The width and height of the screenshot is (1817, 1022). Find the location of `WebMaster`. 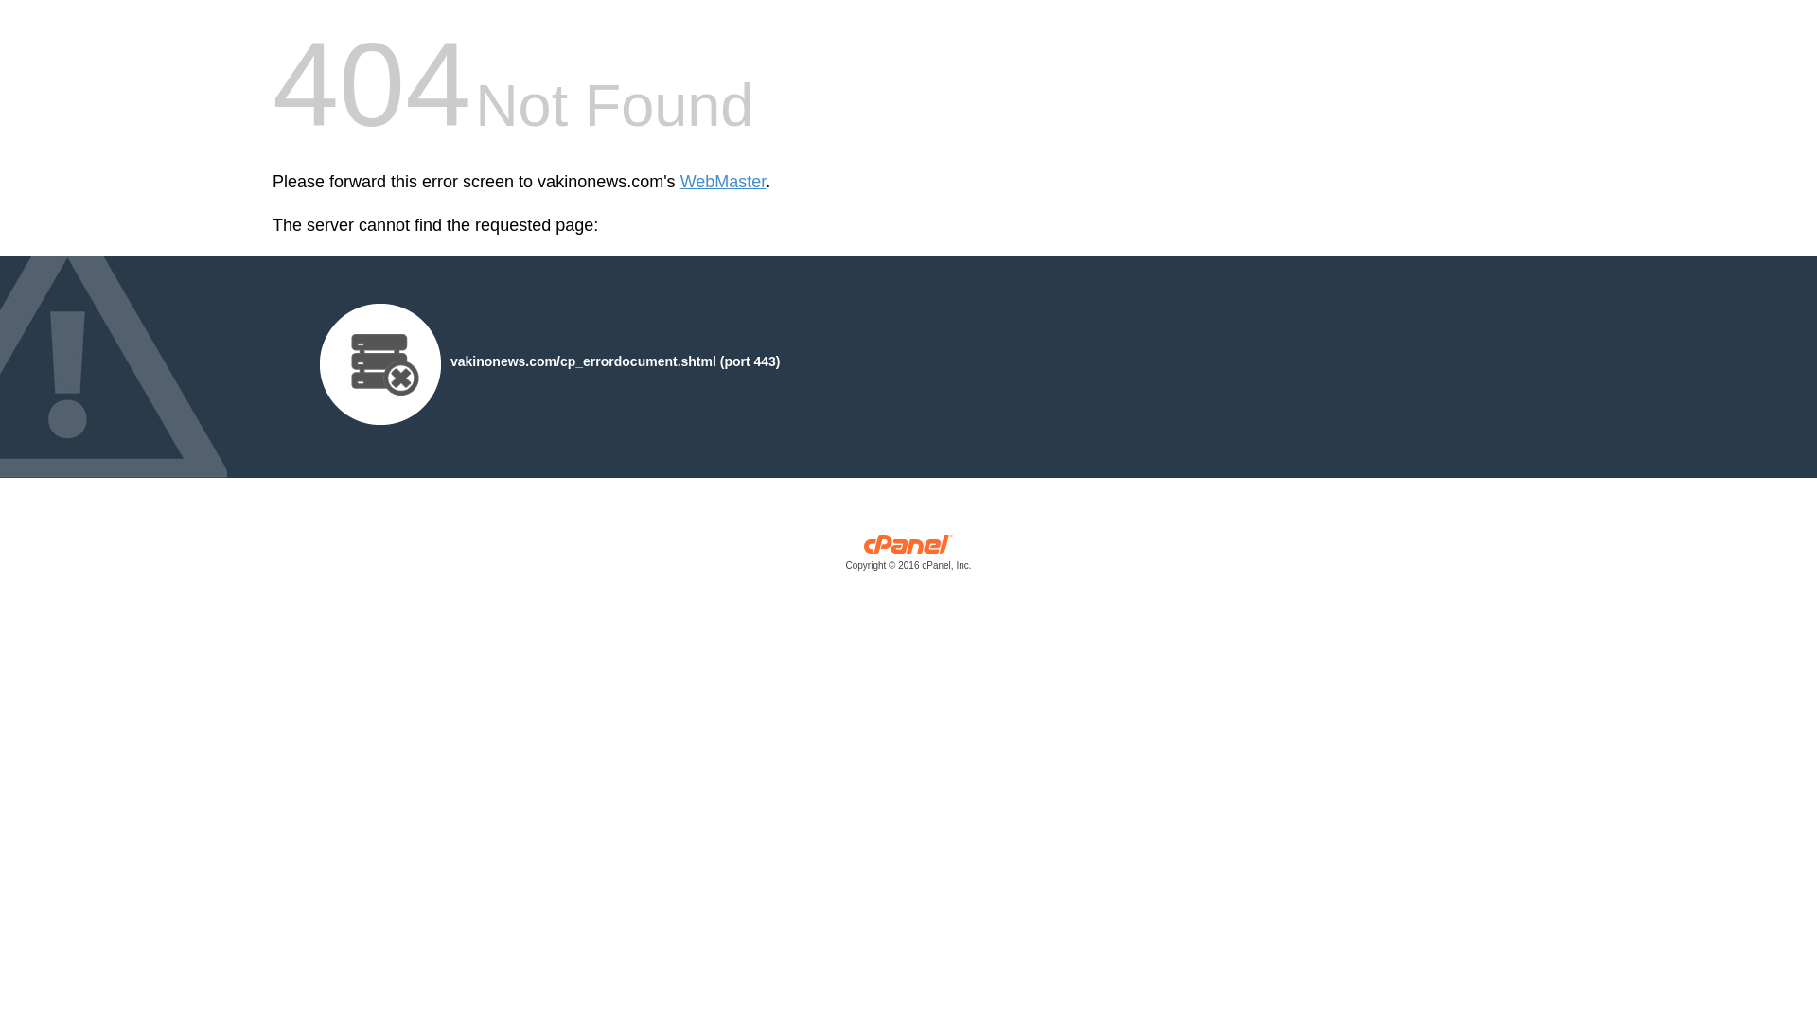

WebMaster is located at coordinates (723, 182).